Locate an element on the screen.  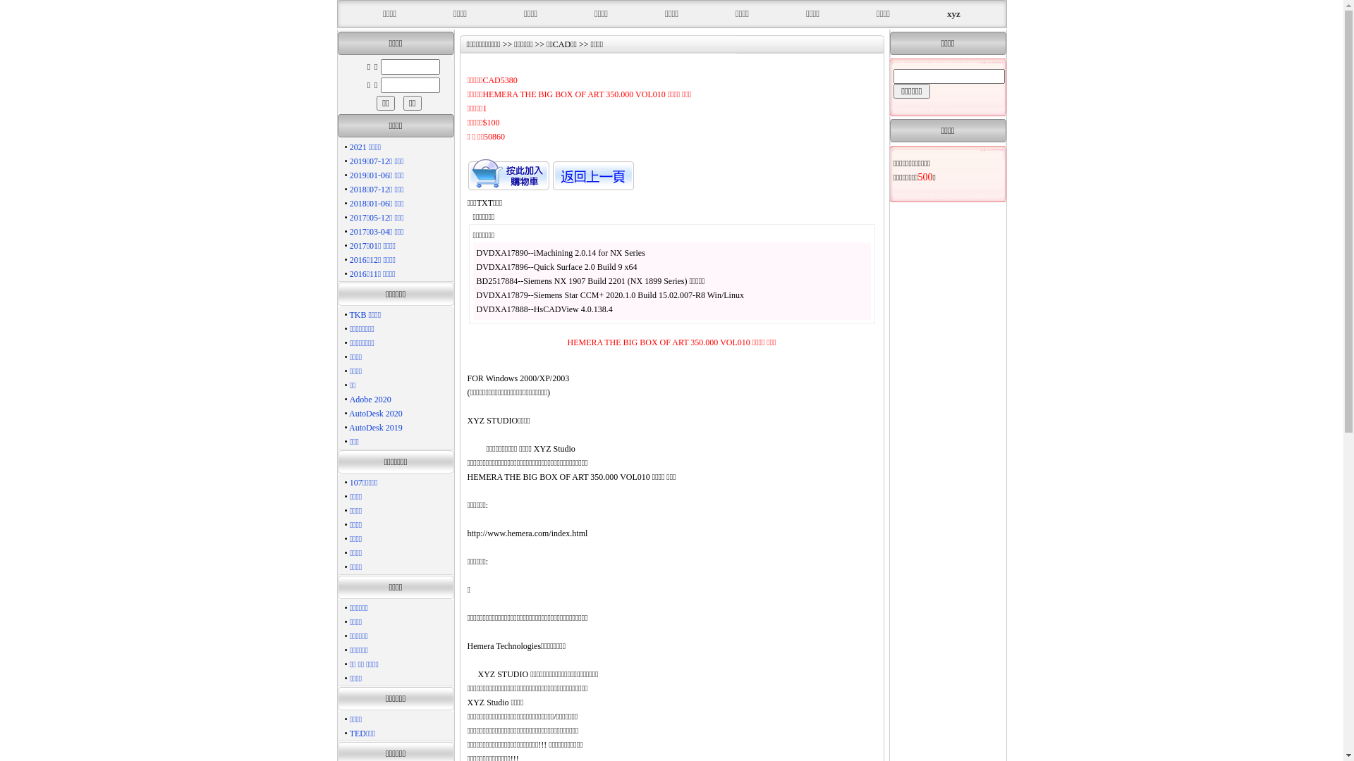
Adobe 2020 is located at coordinates (371, 400).